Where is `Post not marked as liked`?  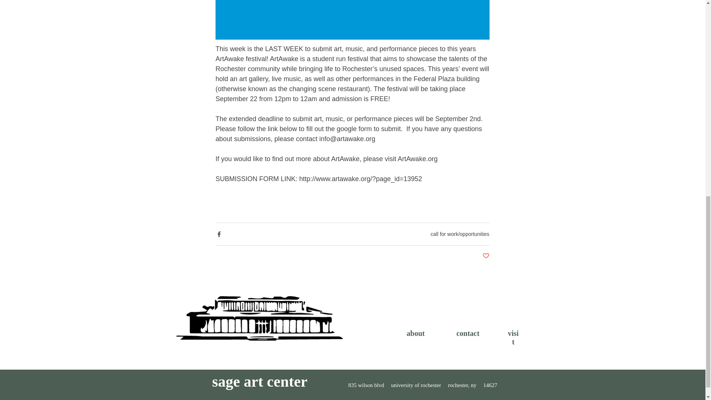 Post not marked as liked is located at coordinates (485, 256).